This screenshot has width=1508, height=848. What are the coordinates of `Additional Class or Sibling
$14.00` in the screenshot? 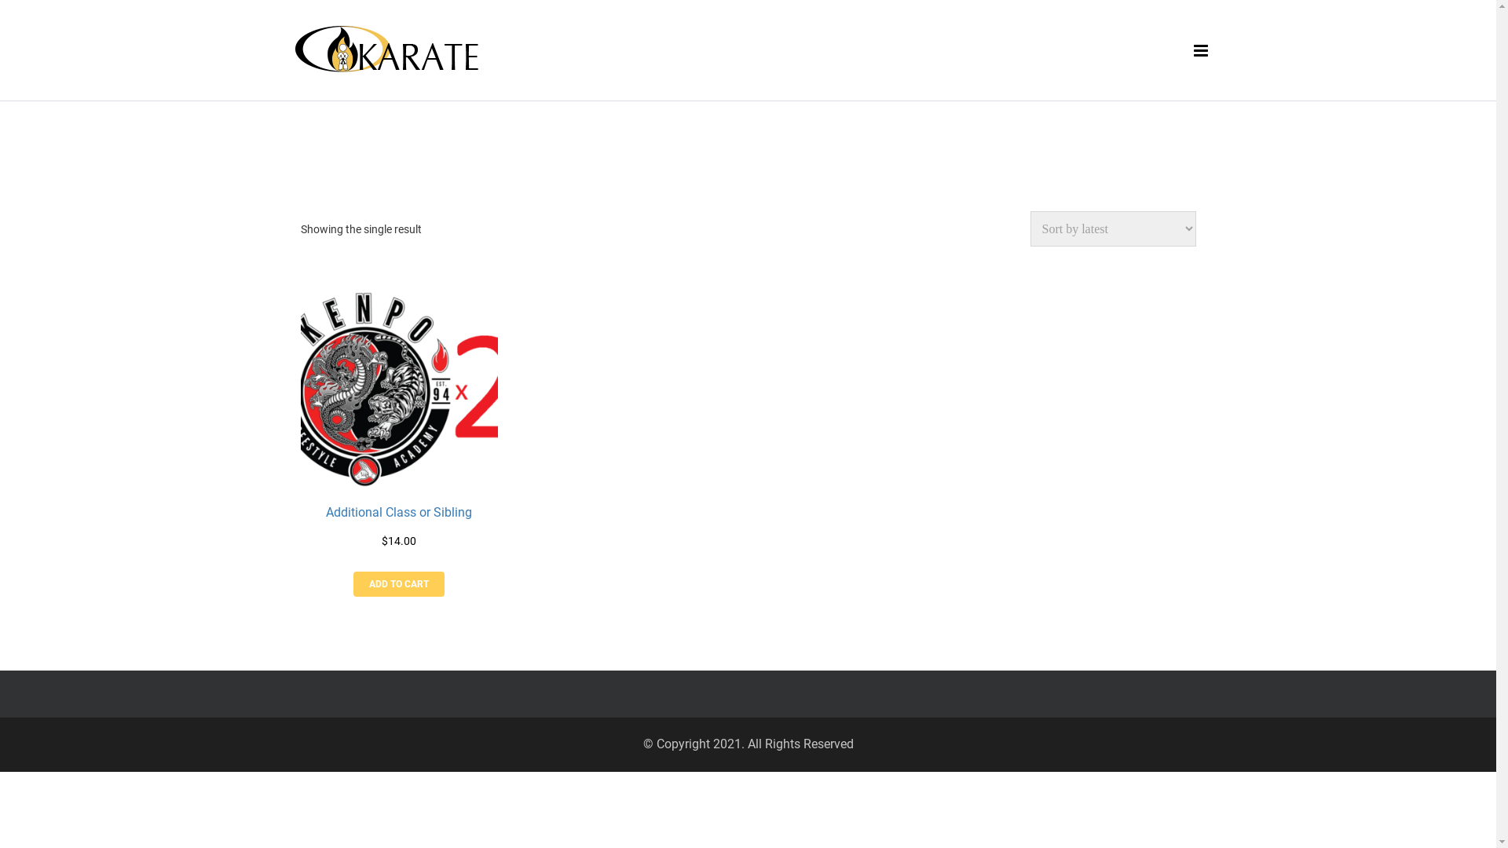 It's located at (399, 408).